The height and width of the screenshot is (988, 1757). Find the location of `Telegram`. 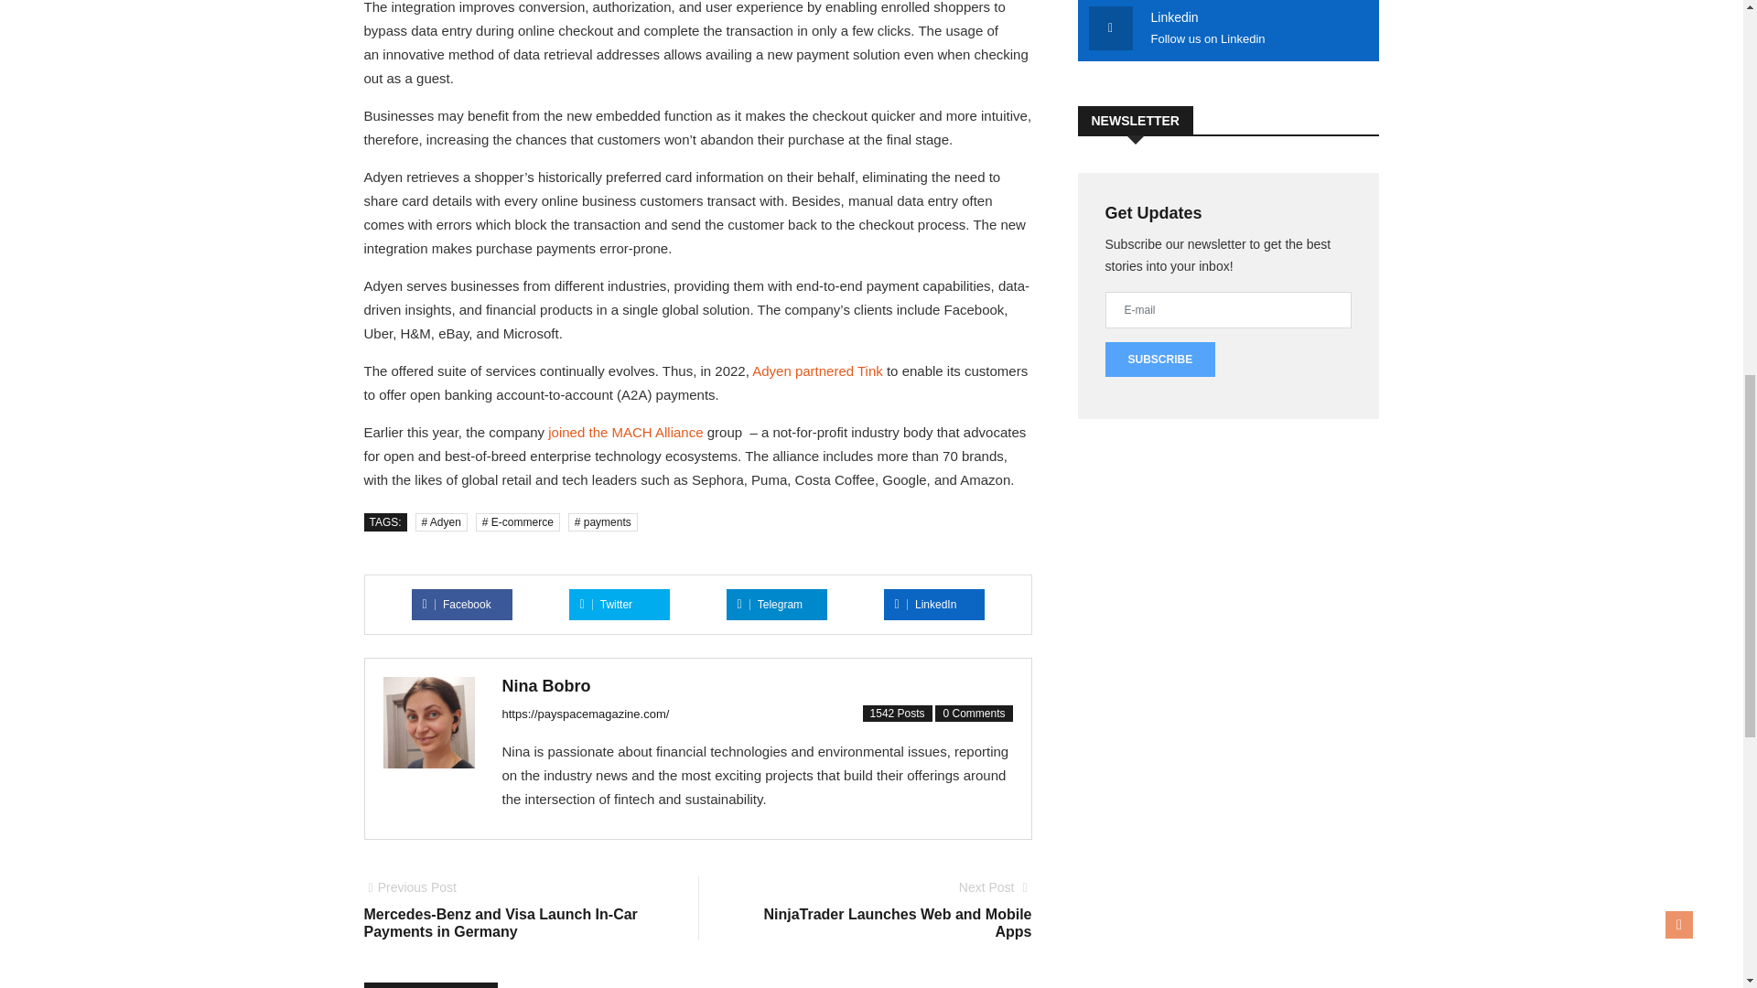

Telegram is located at coordinates (884, 910).